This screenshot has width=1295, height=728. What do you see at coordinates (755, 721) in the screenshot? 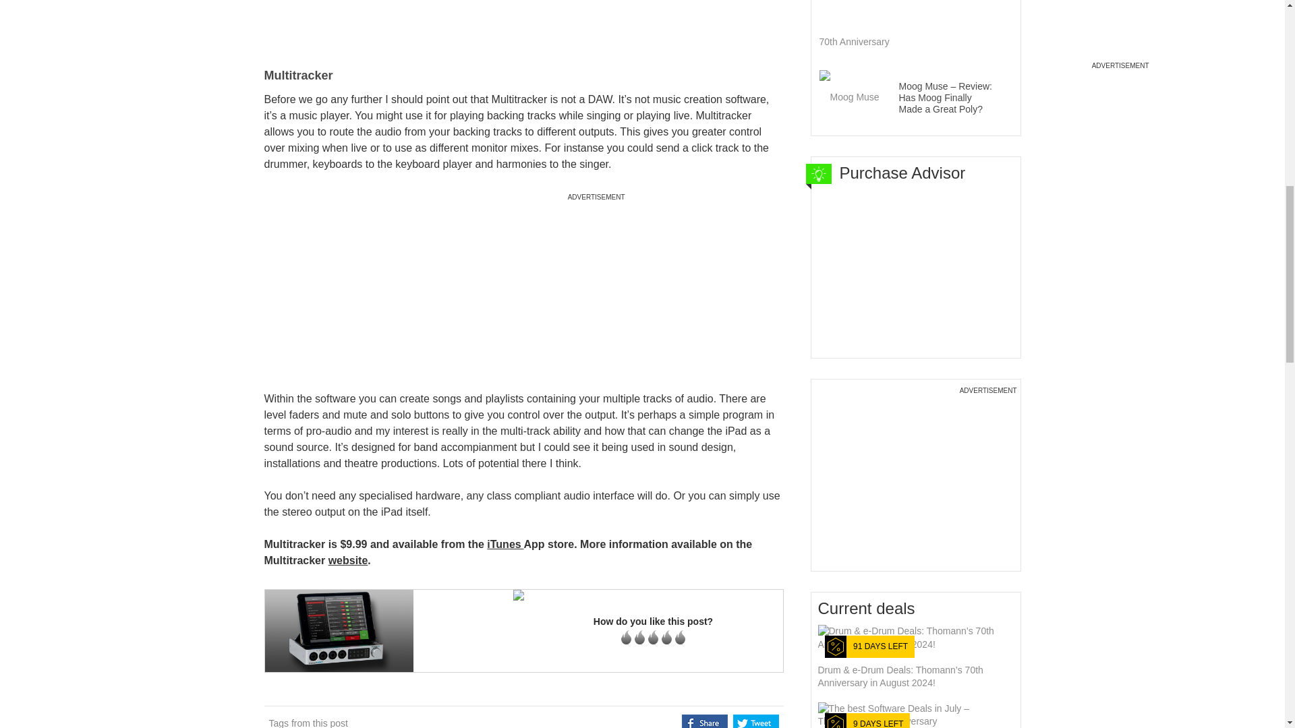
I see `Share on Twitter` at bounding box center [755, 721].